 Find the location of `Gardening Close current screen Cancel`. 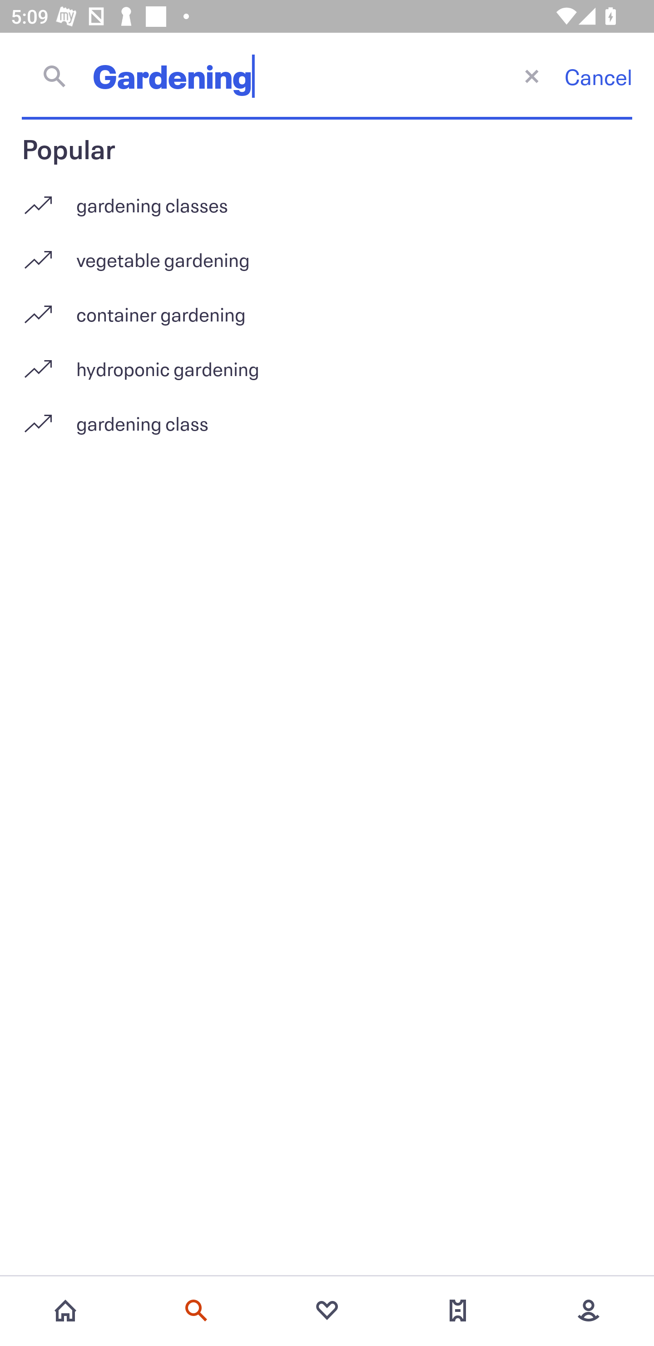

Gardening Close current screen Cancel is located at coordinates (327, 76).